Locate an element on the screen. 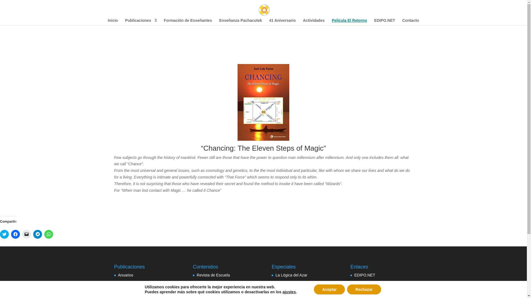 This screenshot has width=531, height=298. Publicaciones is located at coordinates (140, 22).